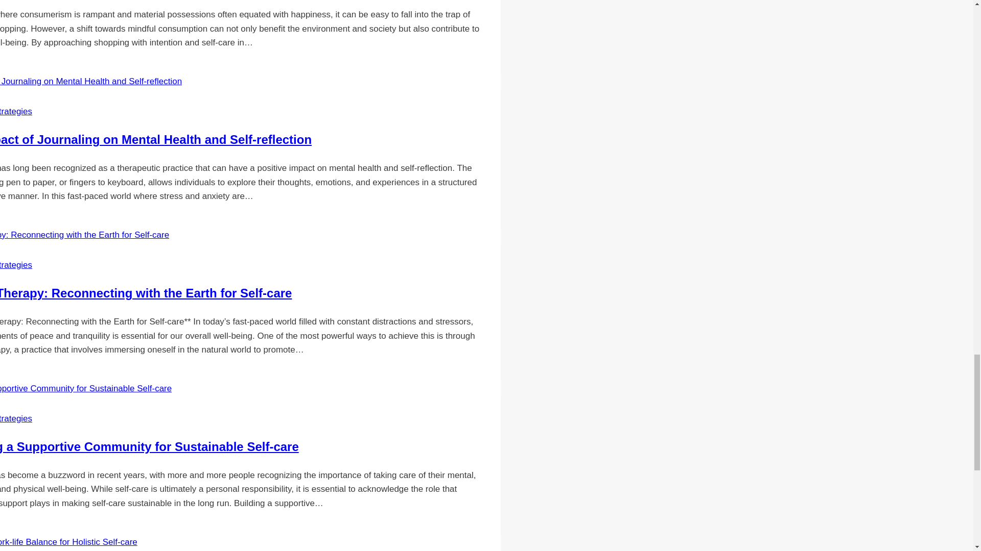  Describe the element at coordinates (149, 446) in the screenshot. I see `Building a Supportive Community for Sustainable Self-care` at that location.